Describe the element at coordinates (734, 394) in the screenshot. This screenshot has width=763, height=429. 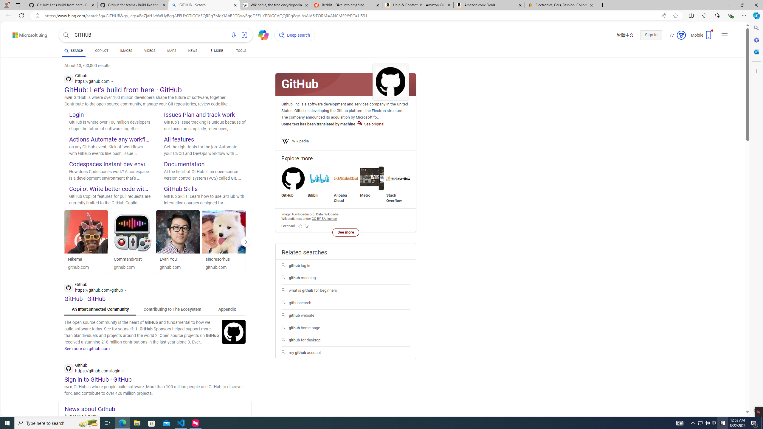
I see `Search more` at that location.